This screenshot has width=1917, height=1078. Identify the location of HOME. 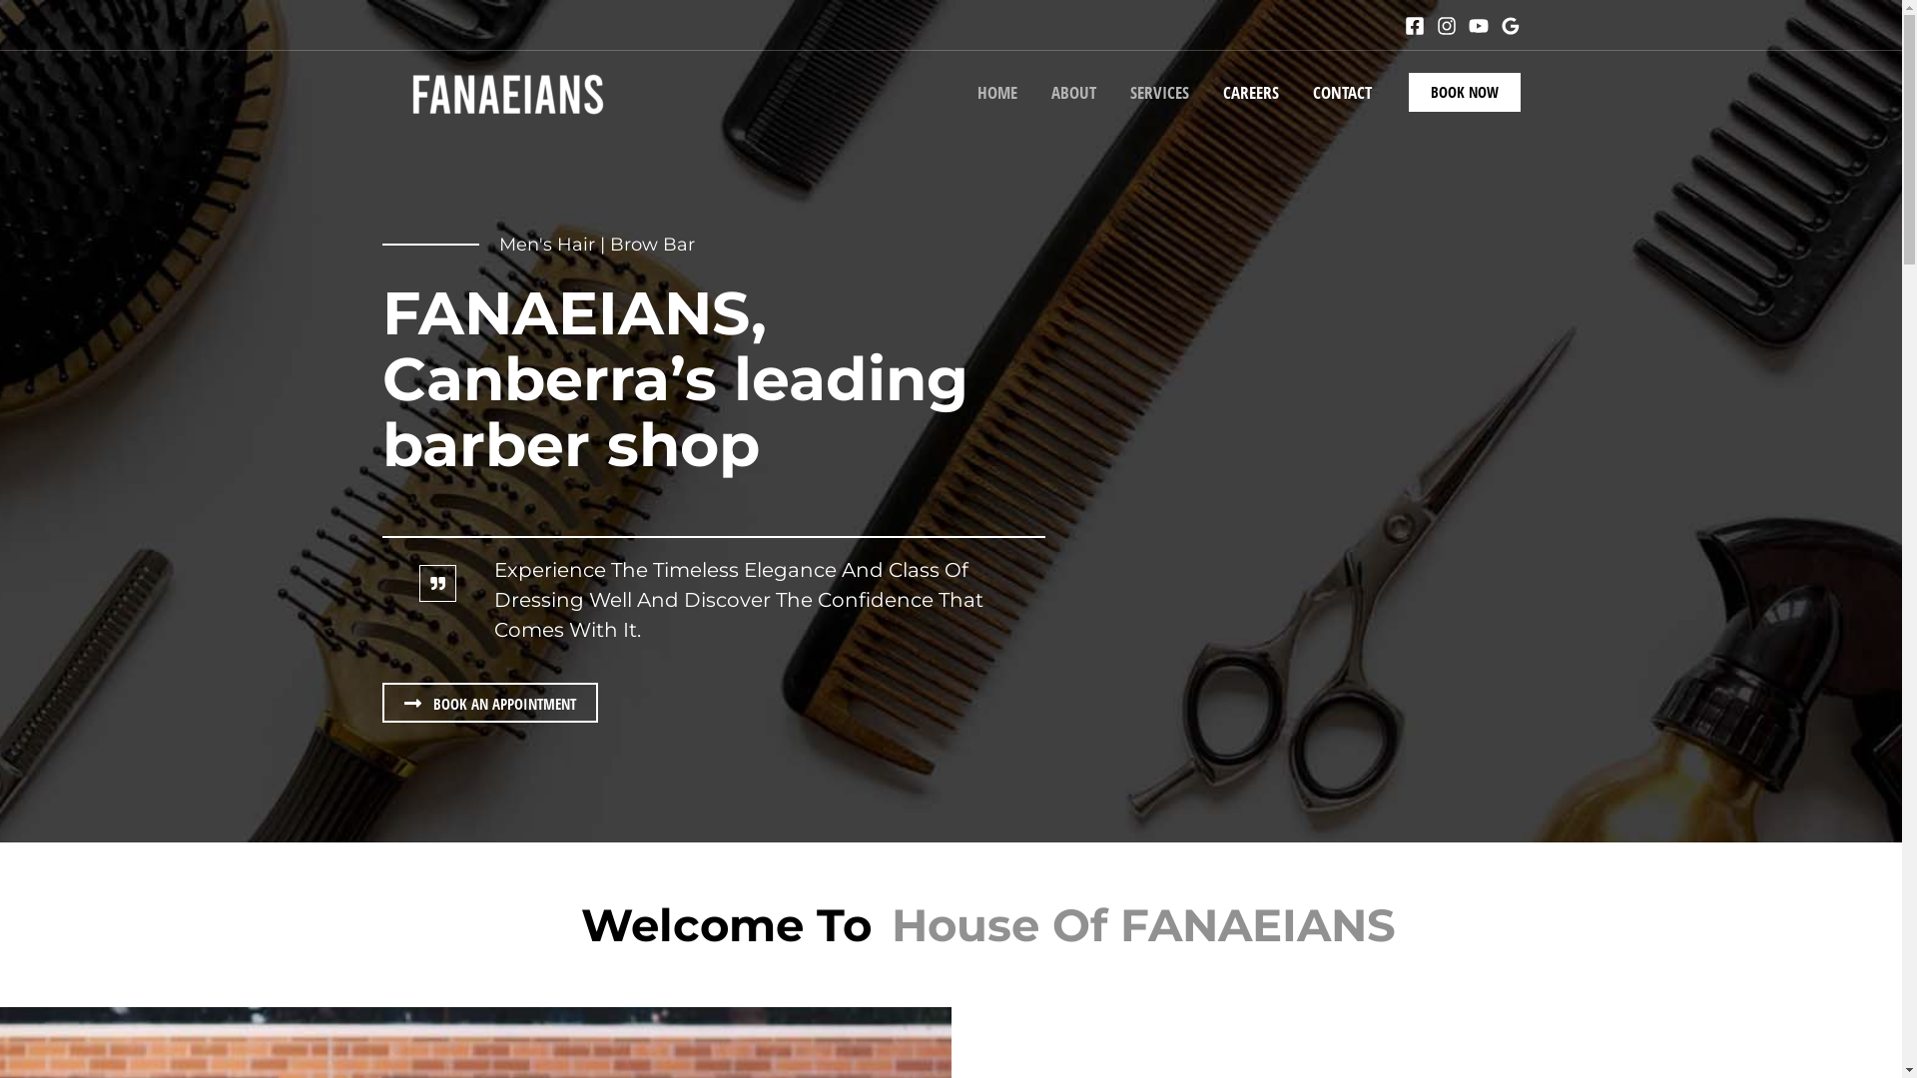
(997, 92).